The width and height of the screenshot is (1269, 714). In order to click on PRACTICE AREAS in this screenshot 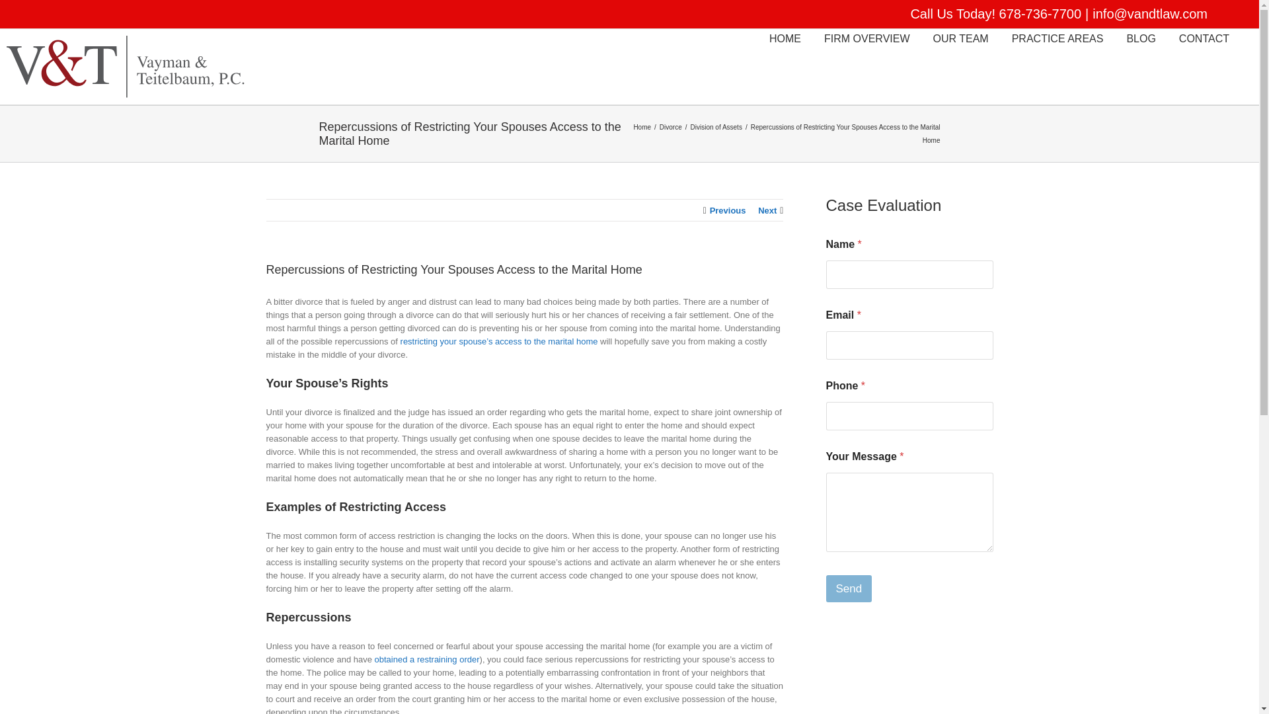, I will do `click(1057, 38)`.